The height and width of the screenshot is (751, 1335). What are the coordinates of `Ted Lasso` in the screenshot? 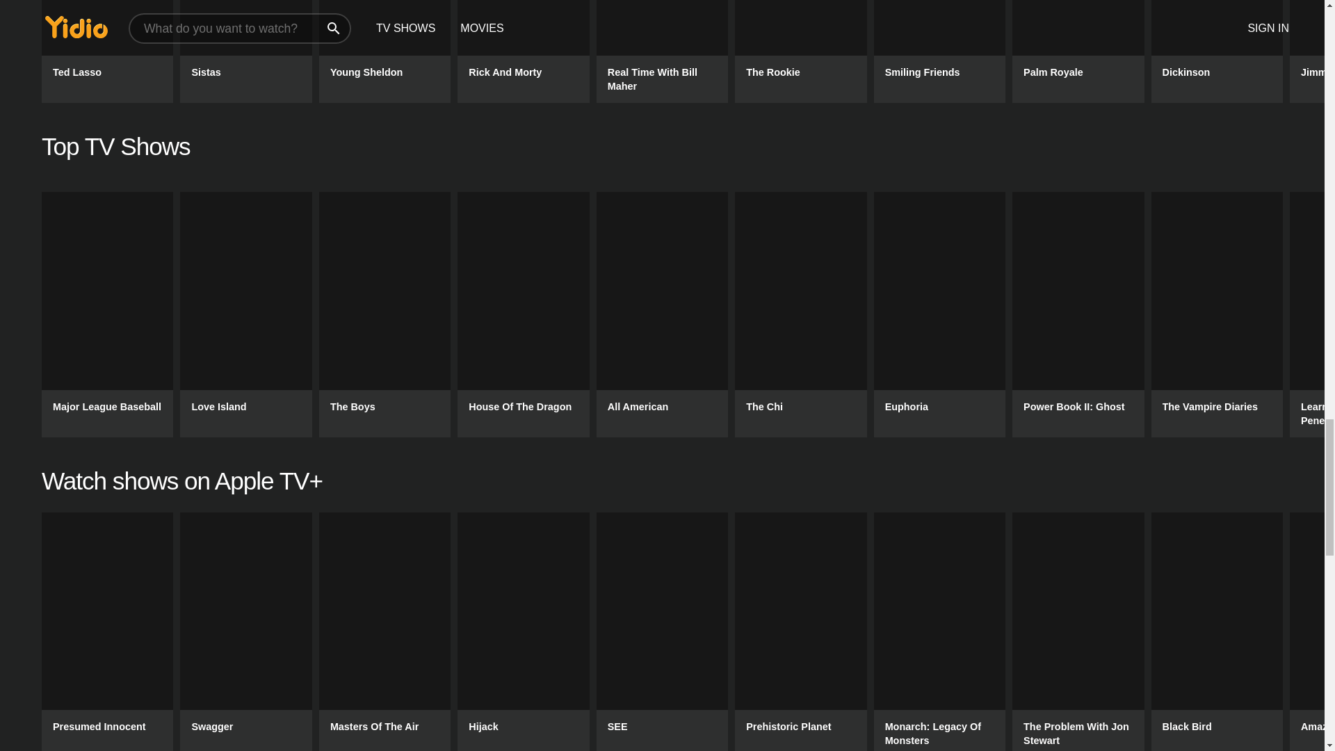 It's located at (107, 51).